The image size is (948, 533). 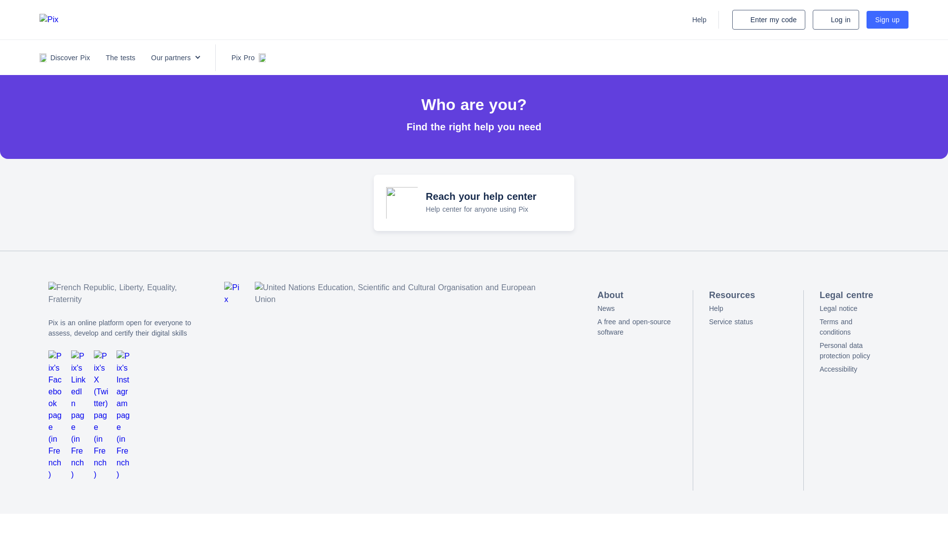 I want to click on A free and open-source software, so click(x=637, y=327).